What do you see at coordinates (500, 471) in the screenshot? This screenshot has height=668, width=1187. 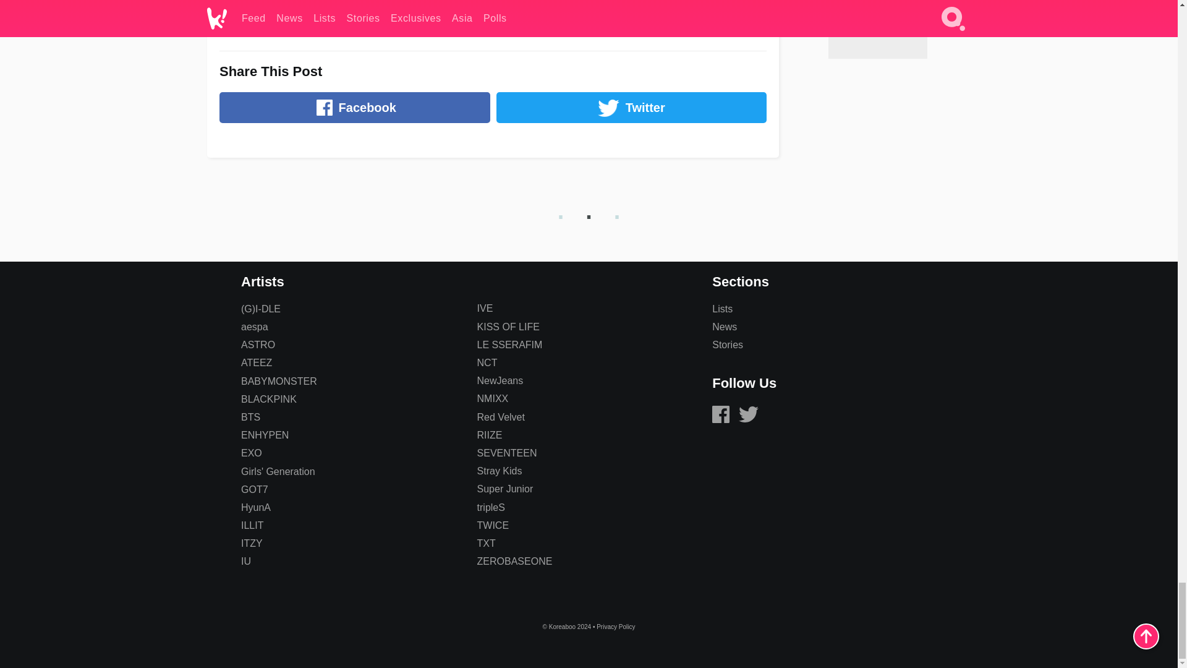 I see `Stray Kids` at bounding box center [500, 471].